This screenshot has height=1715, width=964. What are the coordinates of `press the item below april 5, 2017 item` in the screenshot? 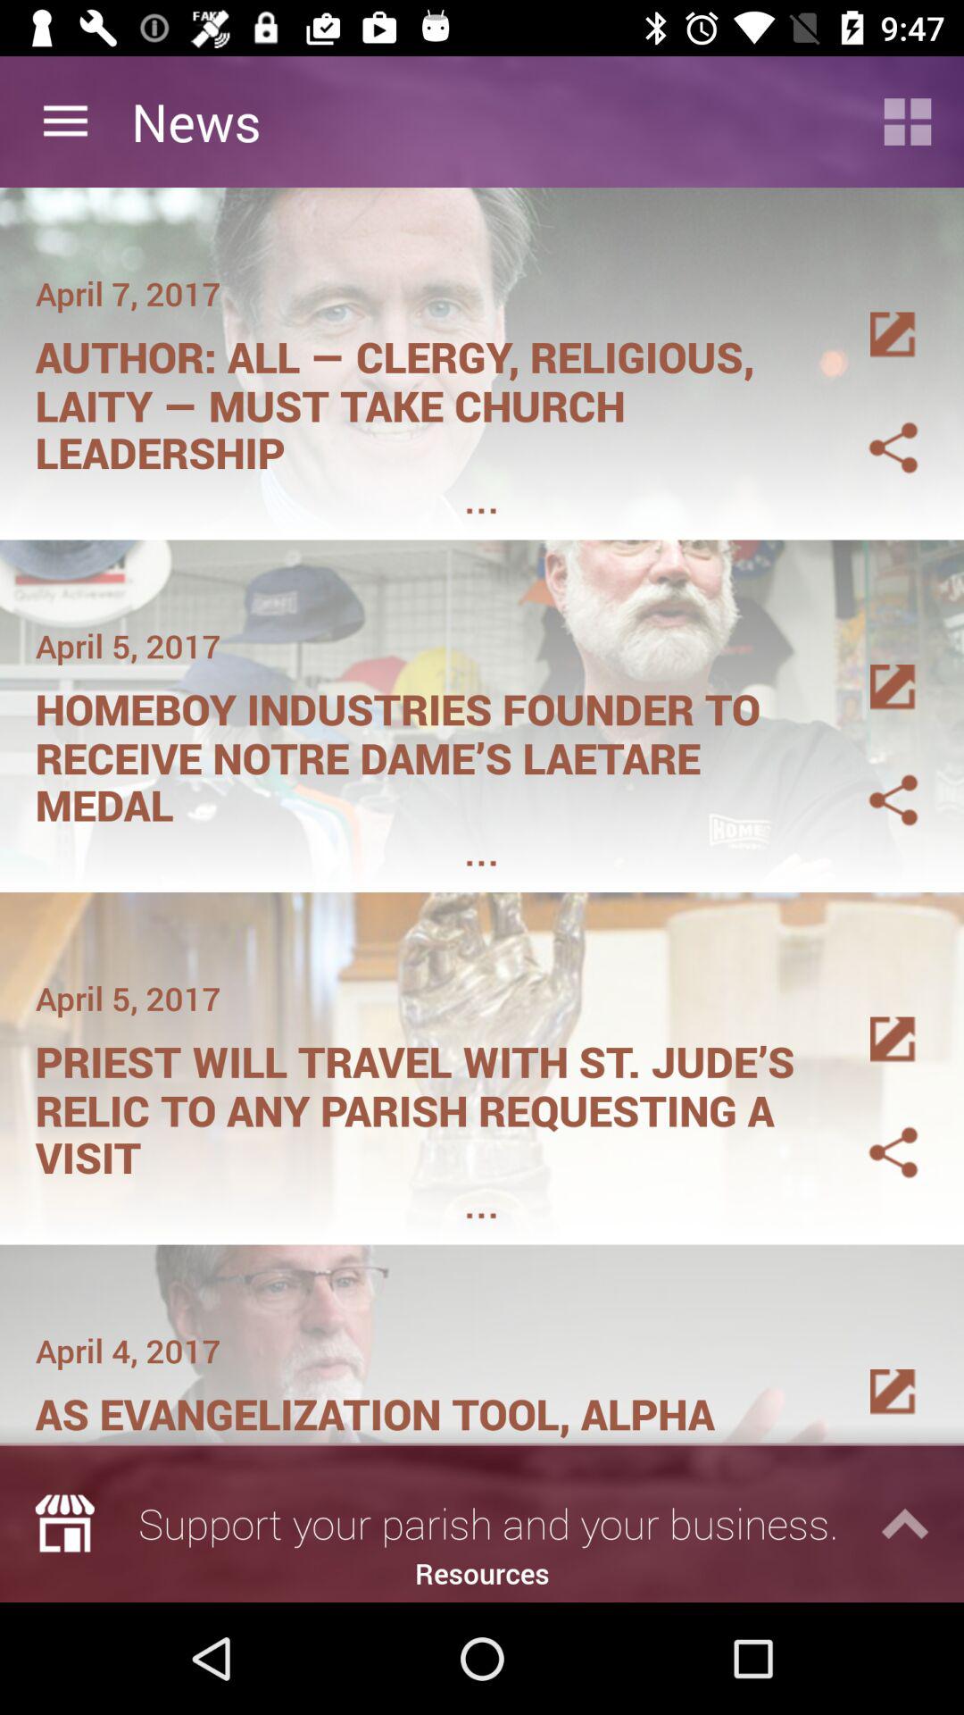 It's located at (425, 1104).